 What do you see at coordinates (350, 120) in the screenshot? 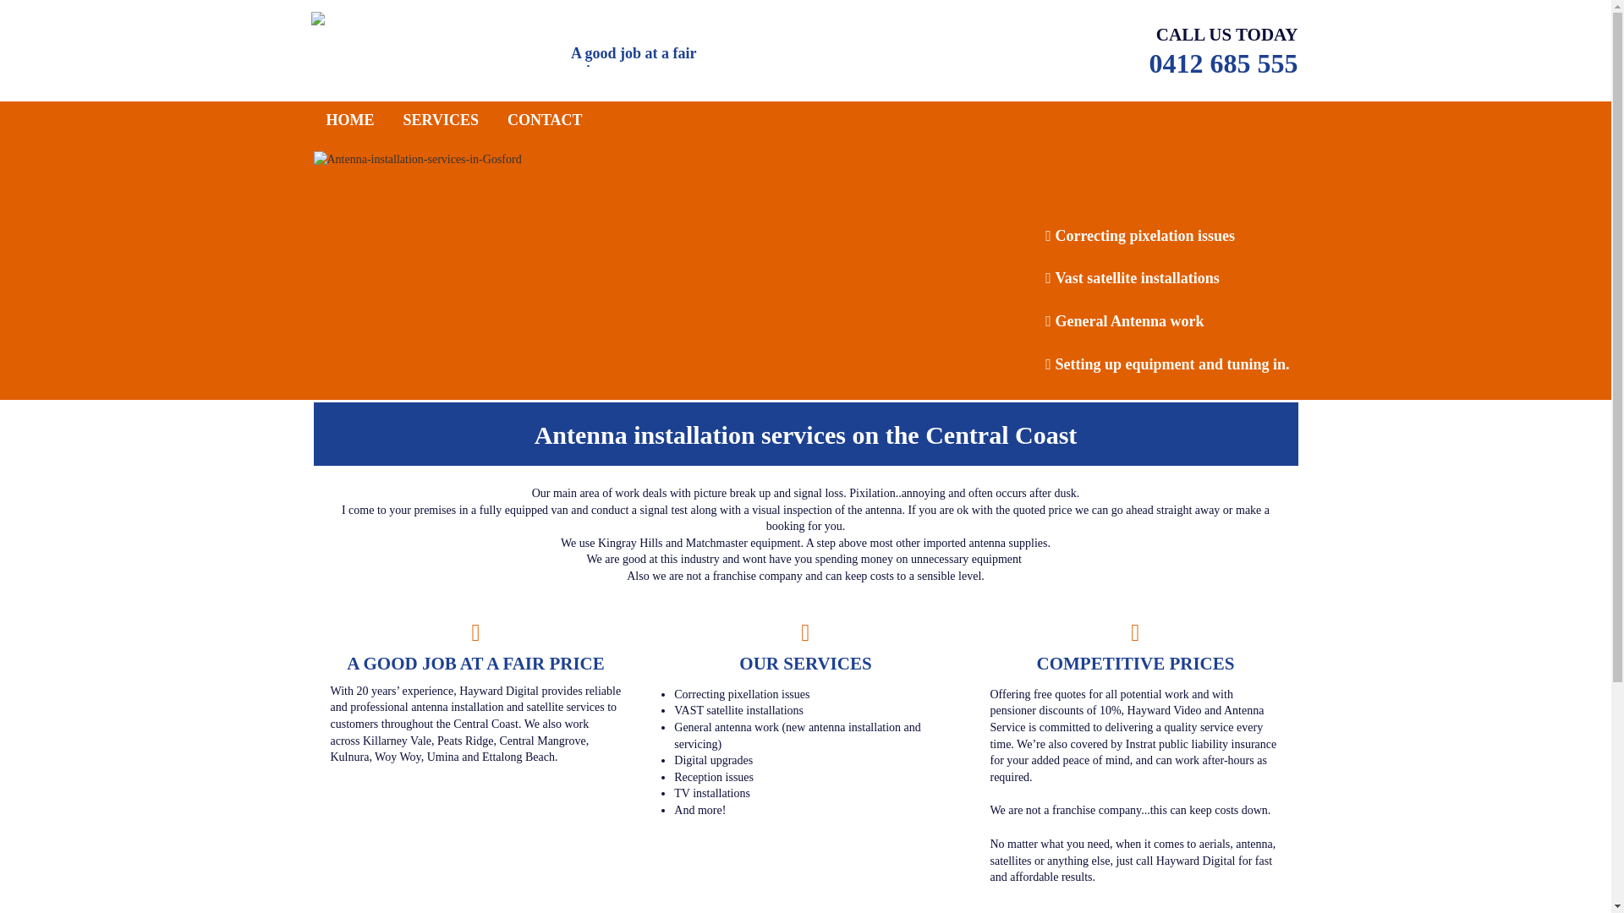
I see `HOME` at bounding box center [350, 120].